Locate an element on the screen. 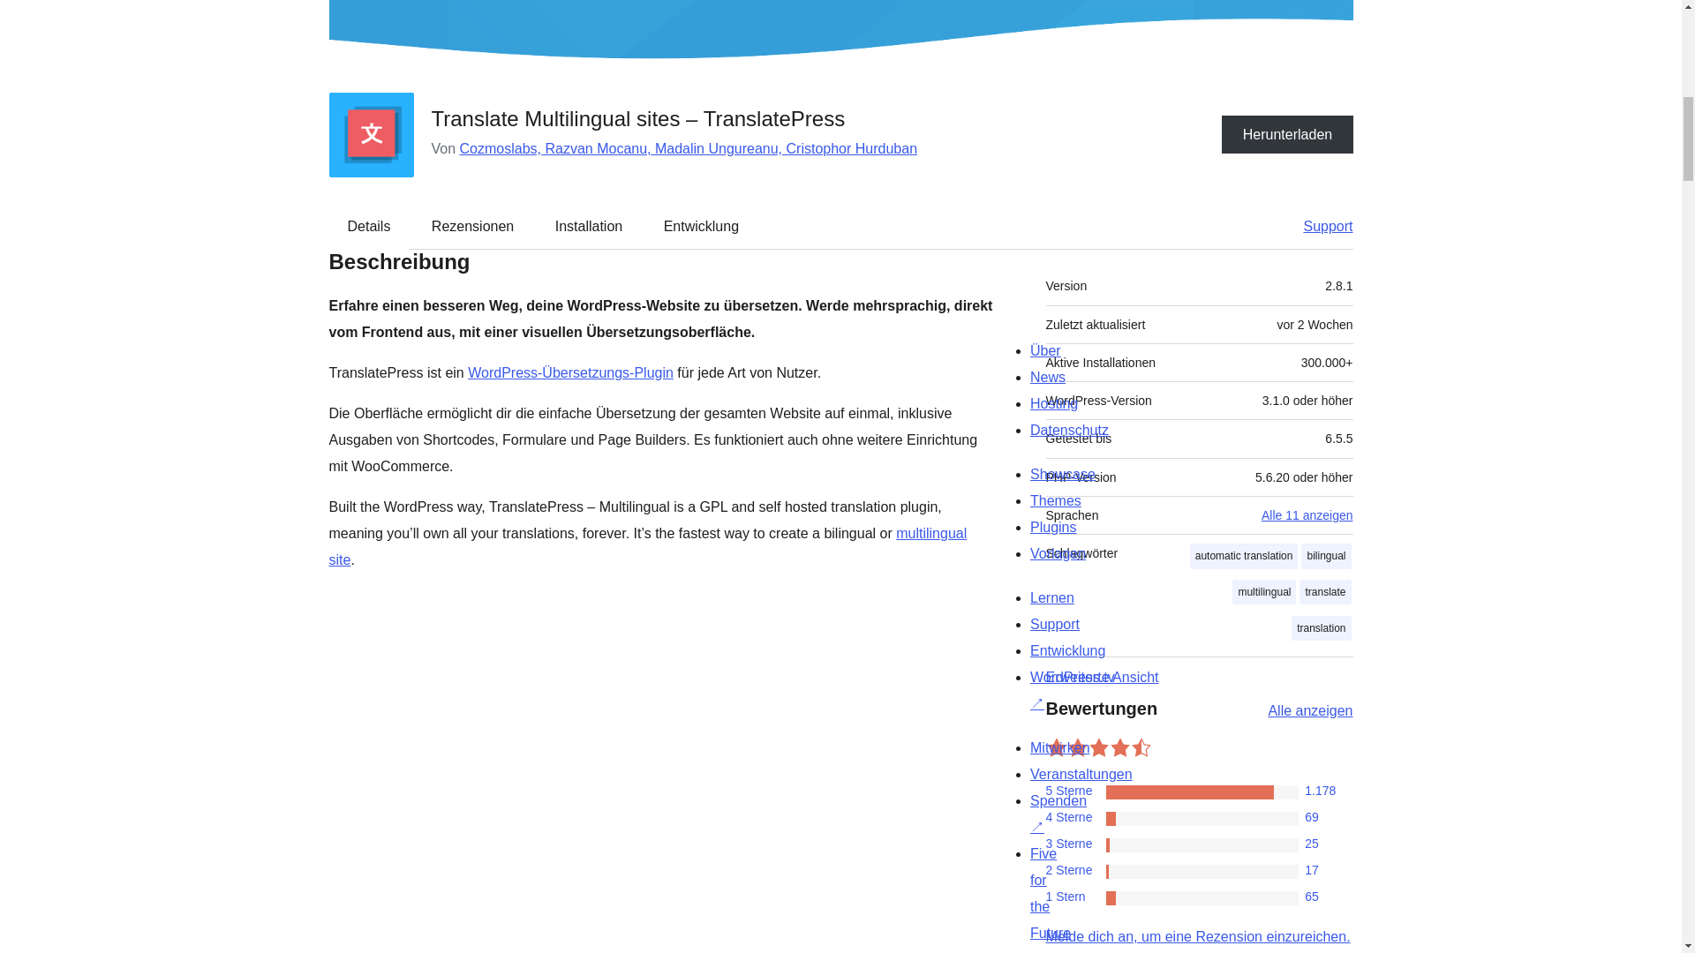 This screenshot has width=1695, height=953. Entwicklung is located at coordinates (701, 226).